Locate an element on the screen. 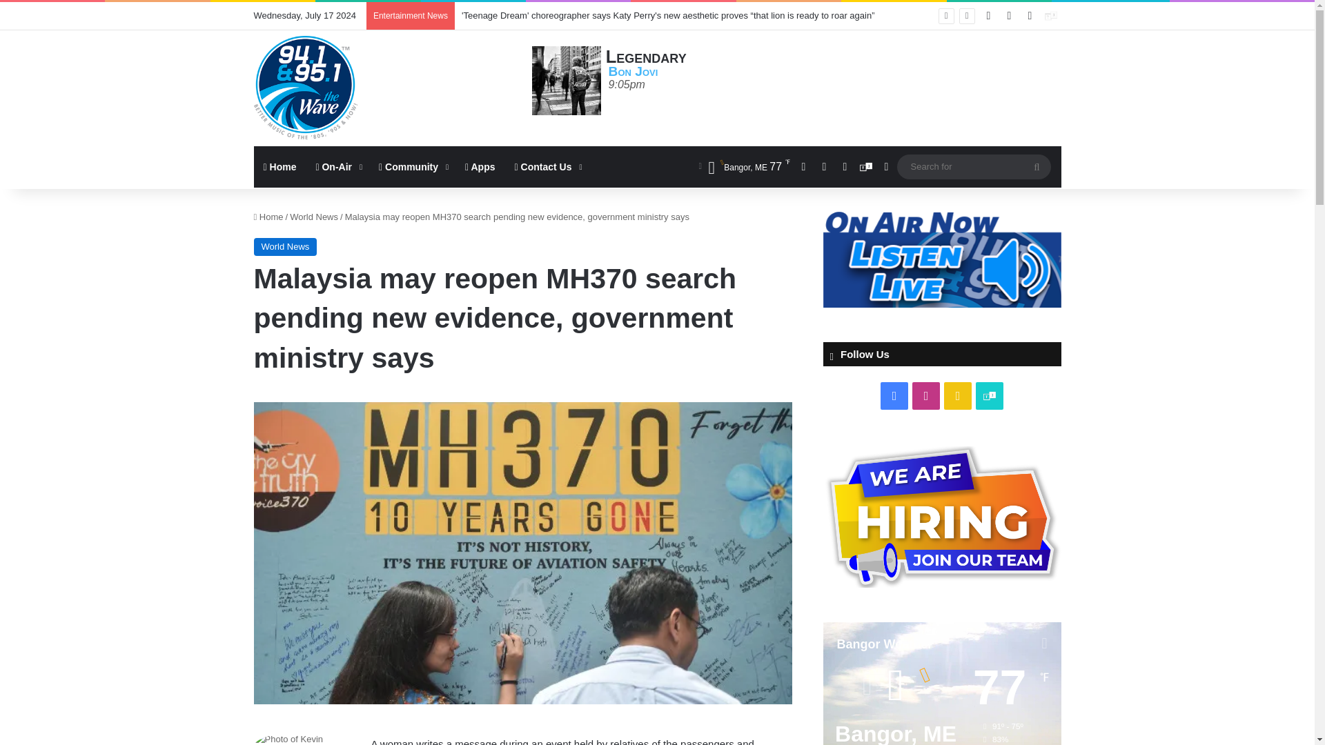 The image size is (1325, 745). 941 The Wave is located at coordinates (306, 87).